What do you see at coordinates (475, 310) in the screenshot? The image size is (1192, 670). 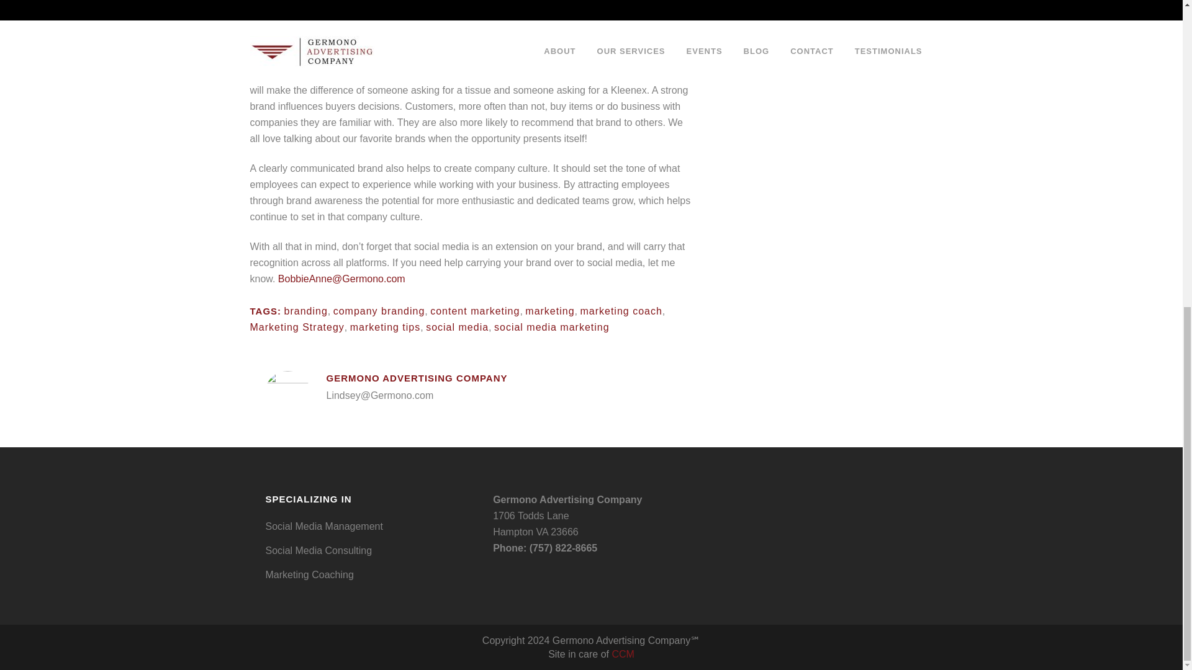 I see `content marketing` at bounding box center [475, 310].